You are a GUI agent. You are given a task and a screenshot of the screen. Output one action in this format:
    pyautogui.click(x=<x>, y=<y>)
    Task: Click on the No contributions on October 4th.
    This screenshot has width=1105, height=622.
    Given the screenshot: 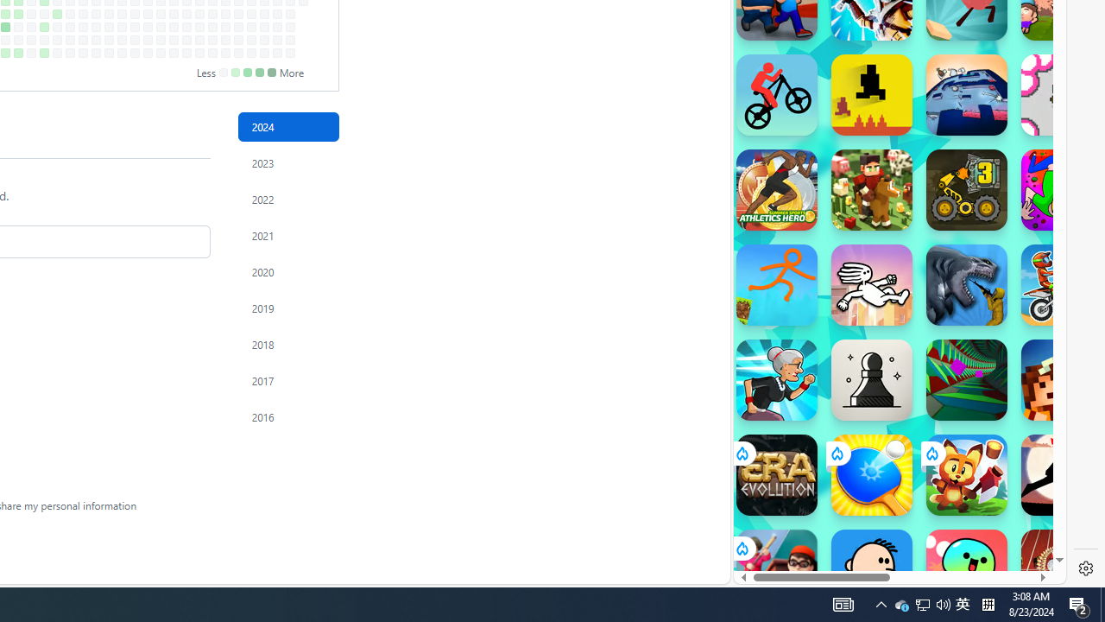 What is the action you would take?
    pyautogui.click(x=135, y=40)
    